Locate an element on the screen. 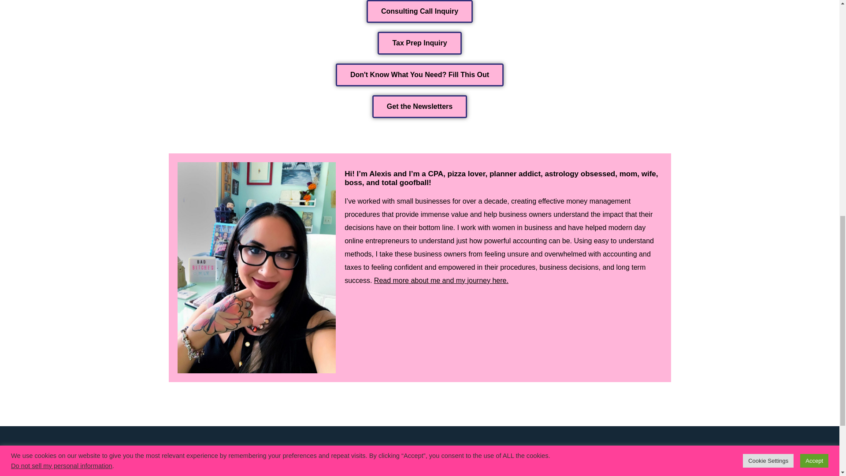 The image size is (846, 476). Tax Prep Inquiry is located at coordinates (419, 43).